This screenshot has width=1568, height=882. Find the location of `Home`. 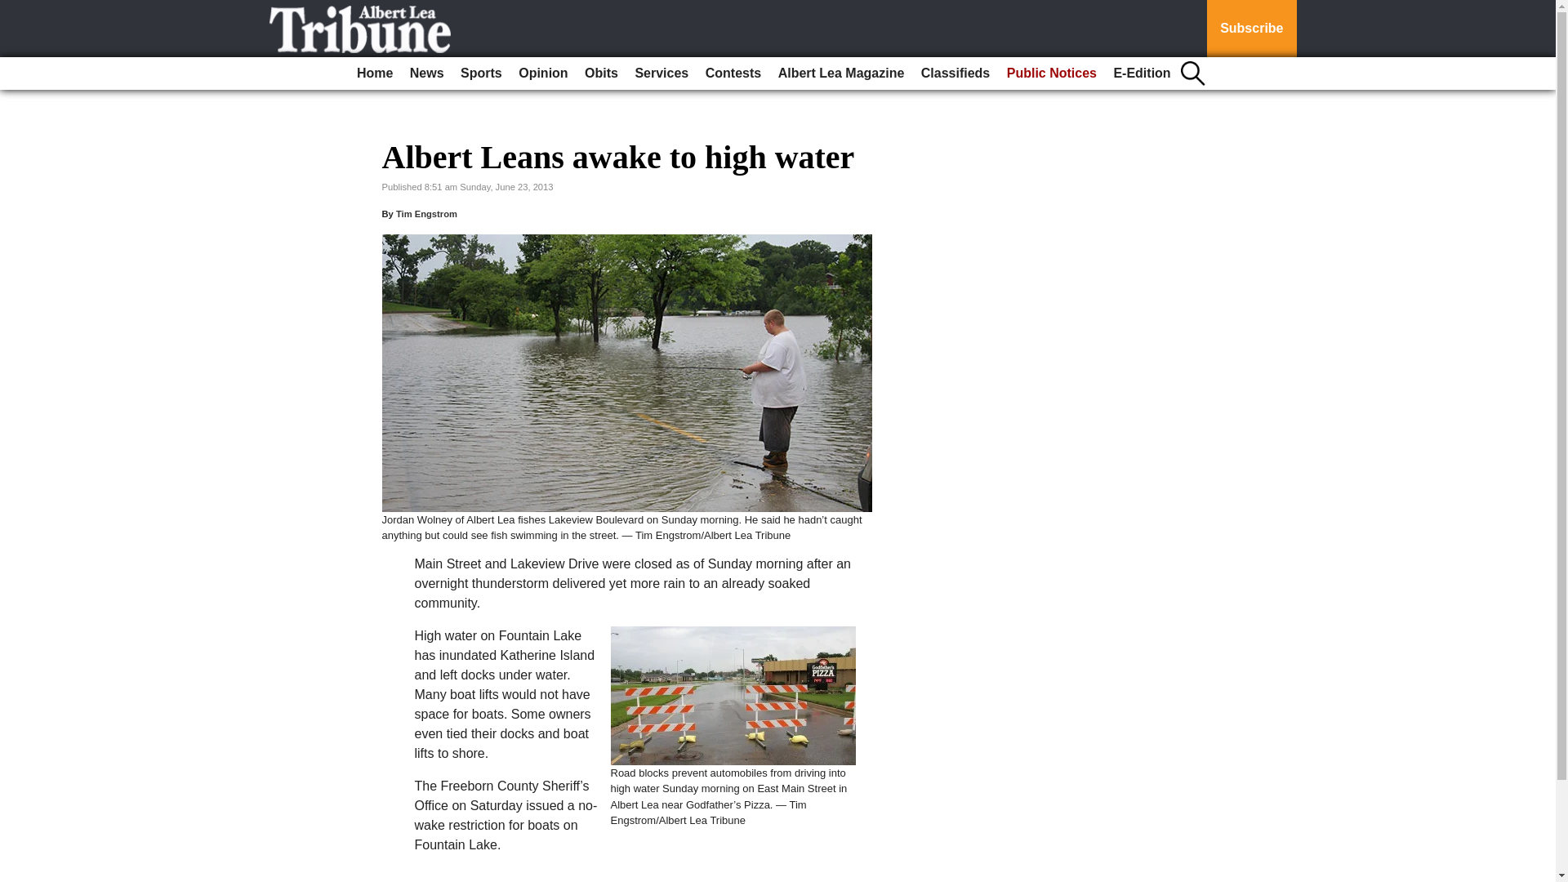

Home is located at coordinates (374, 73).